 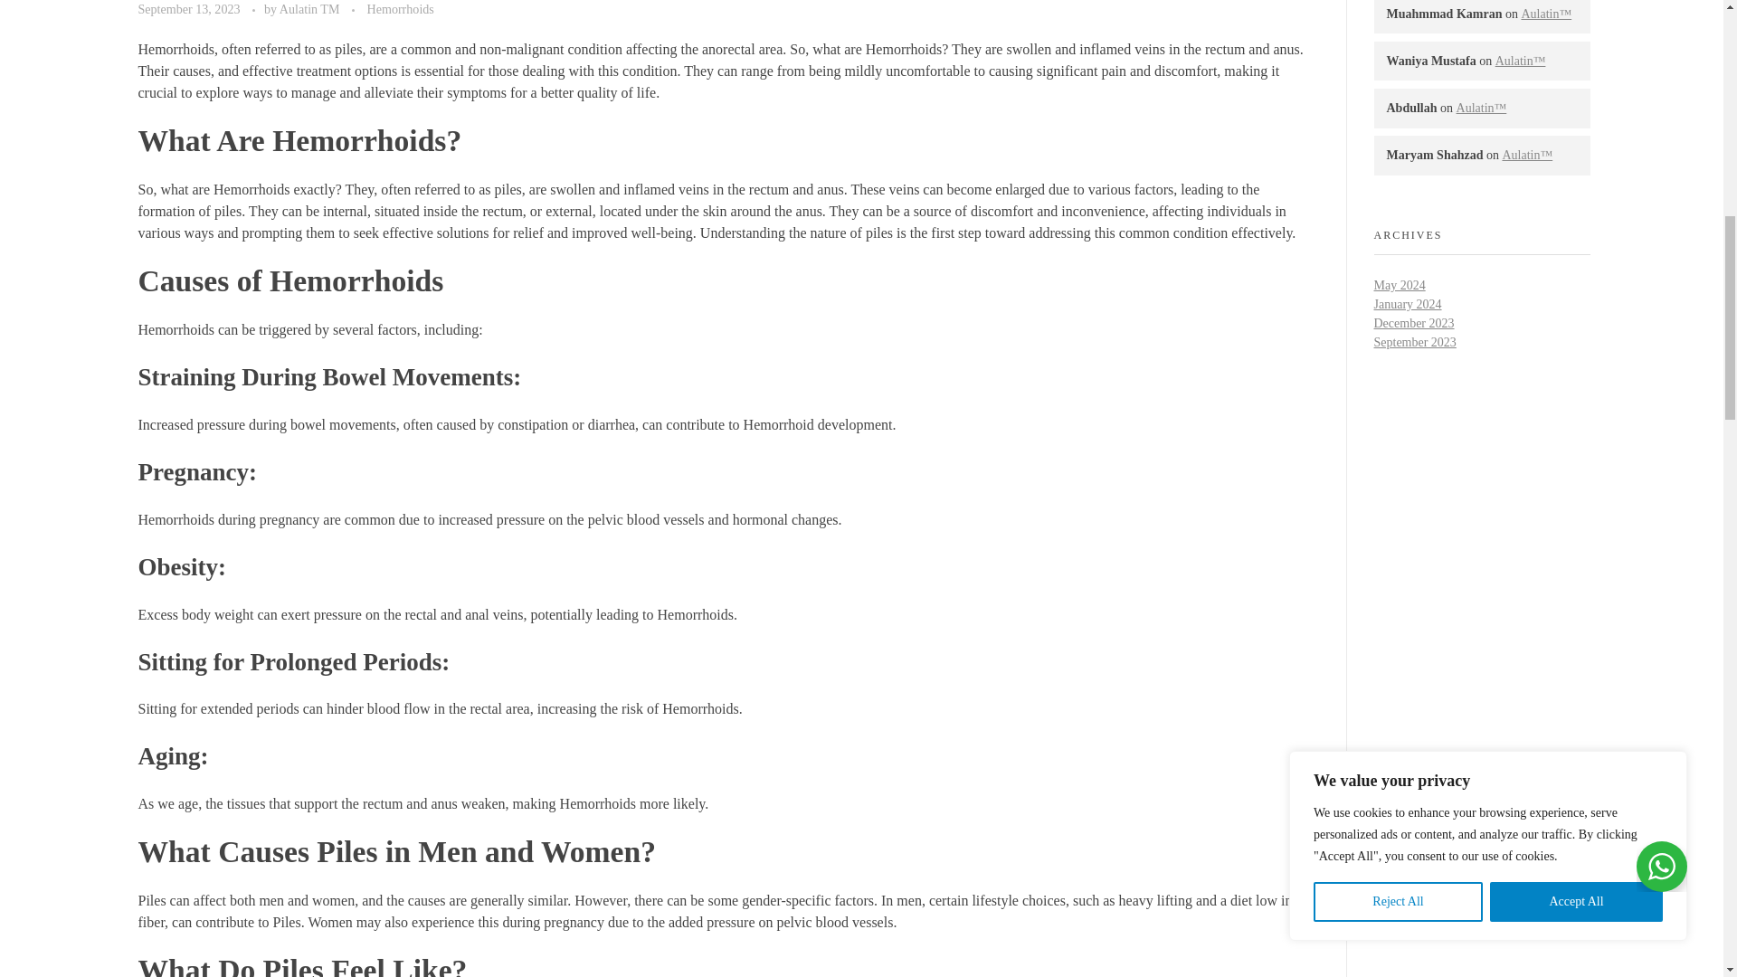 What do you see at coordinates (400, 9) in the screenshot?
I see `Hemorrhoids` at bounding box center [400, 9].